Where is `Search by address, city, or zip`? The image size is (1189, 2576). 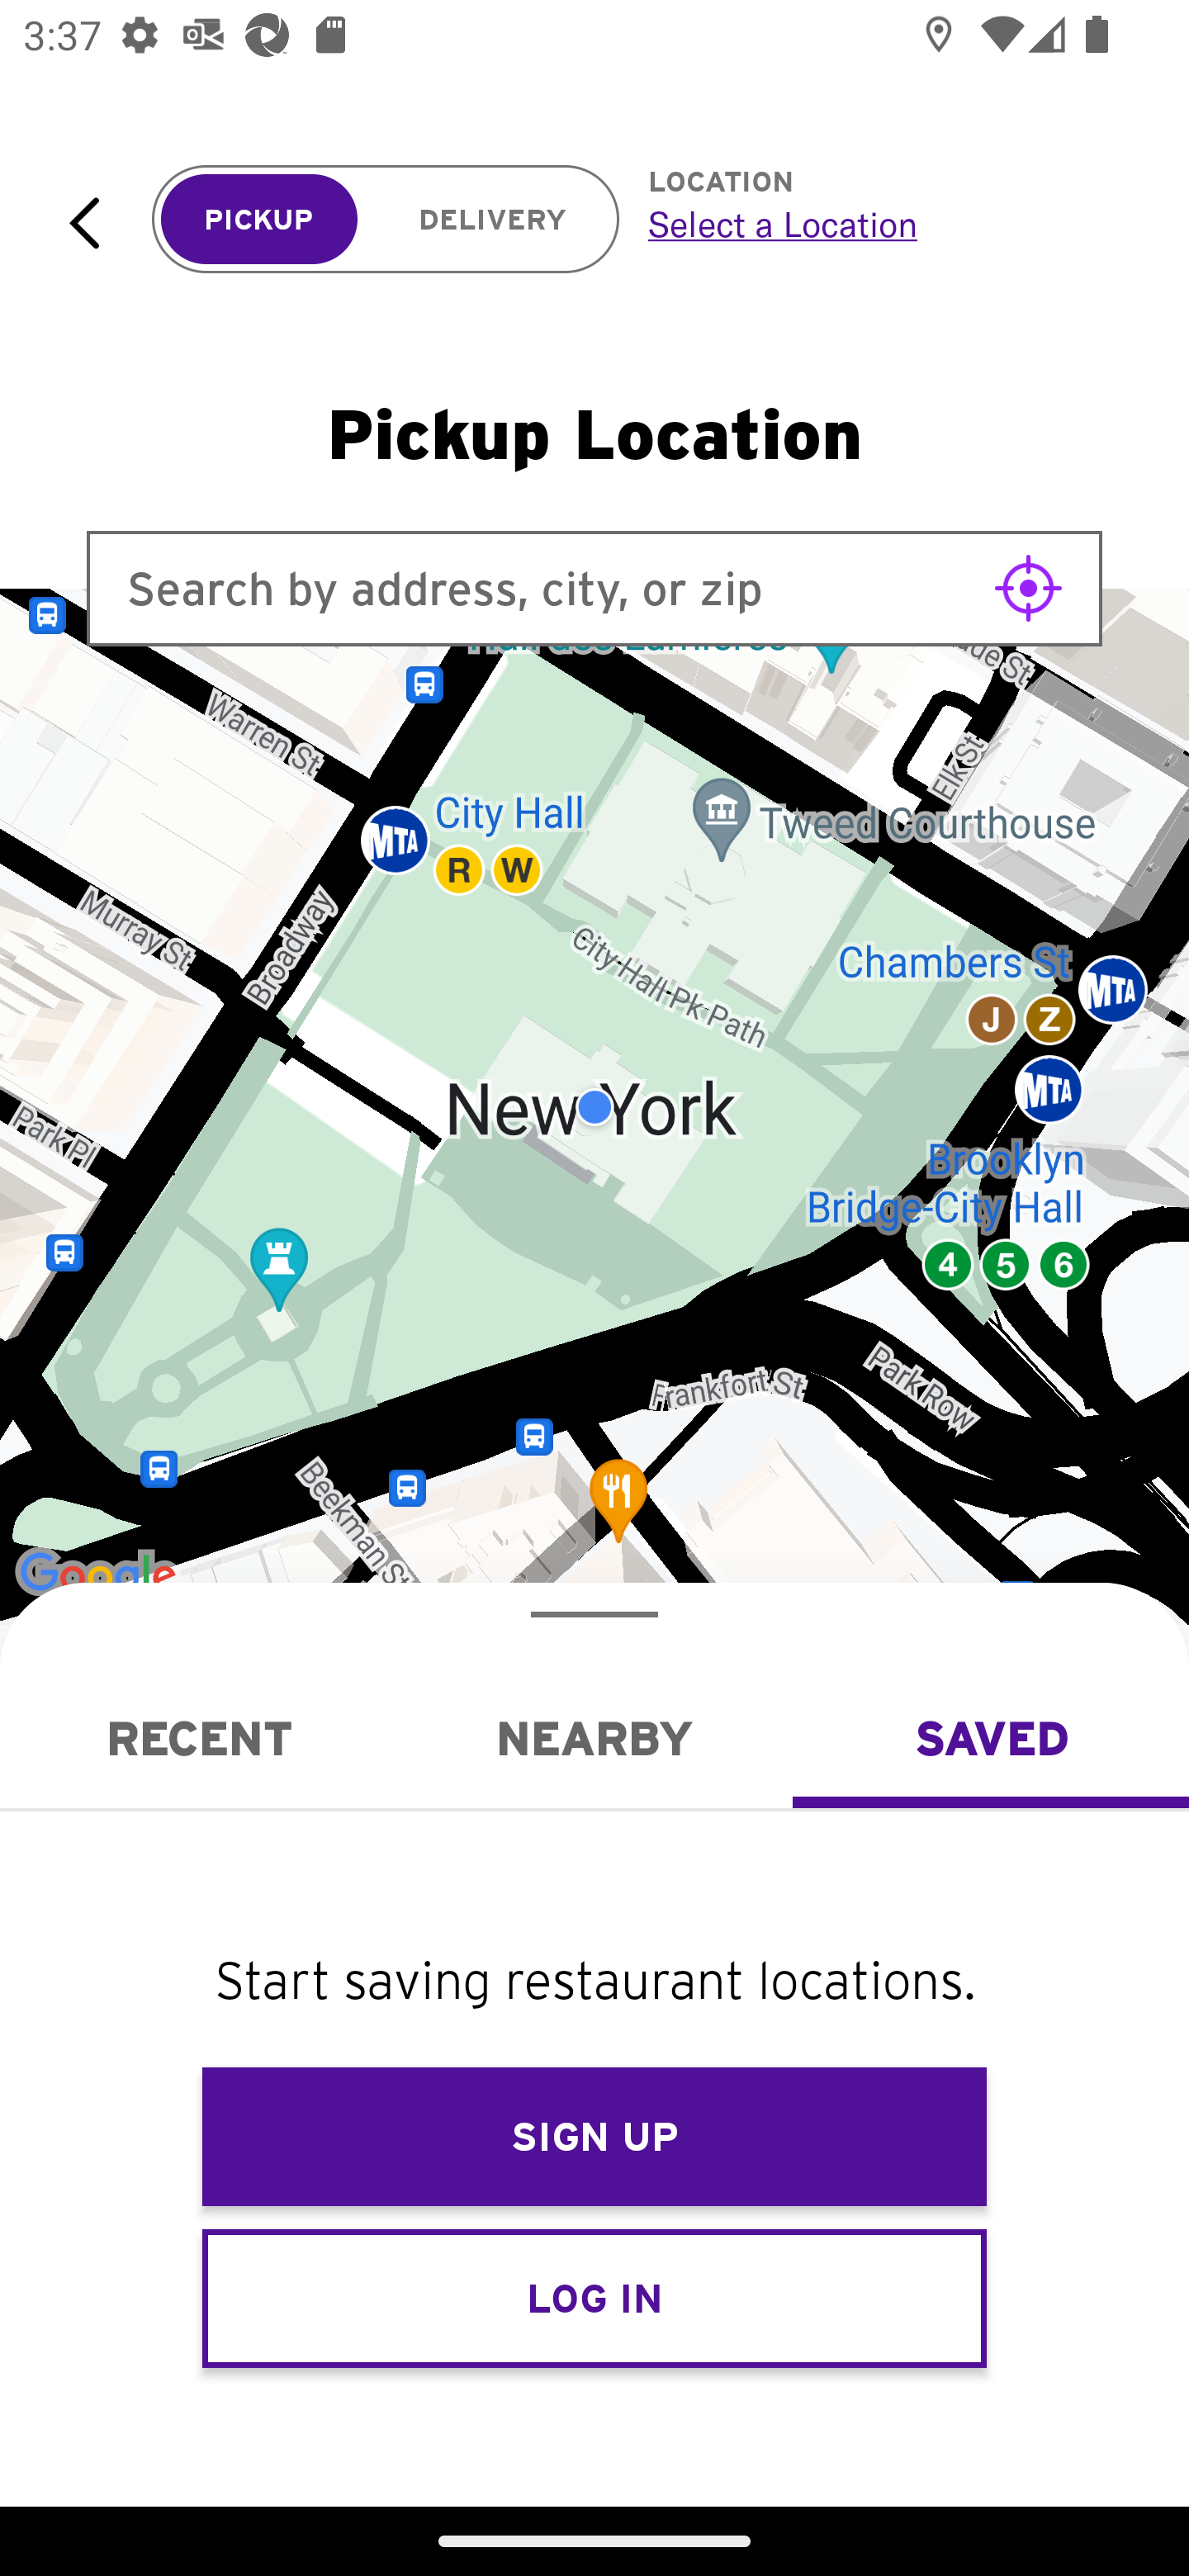 Search by address, city, or zip is located at coordinates (594, 588).